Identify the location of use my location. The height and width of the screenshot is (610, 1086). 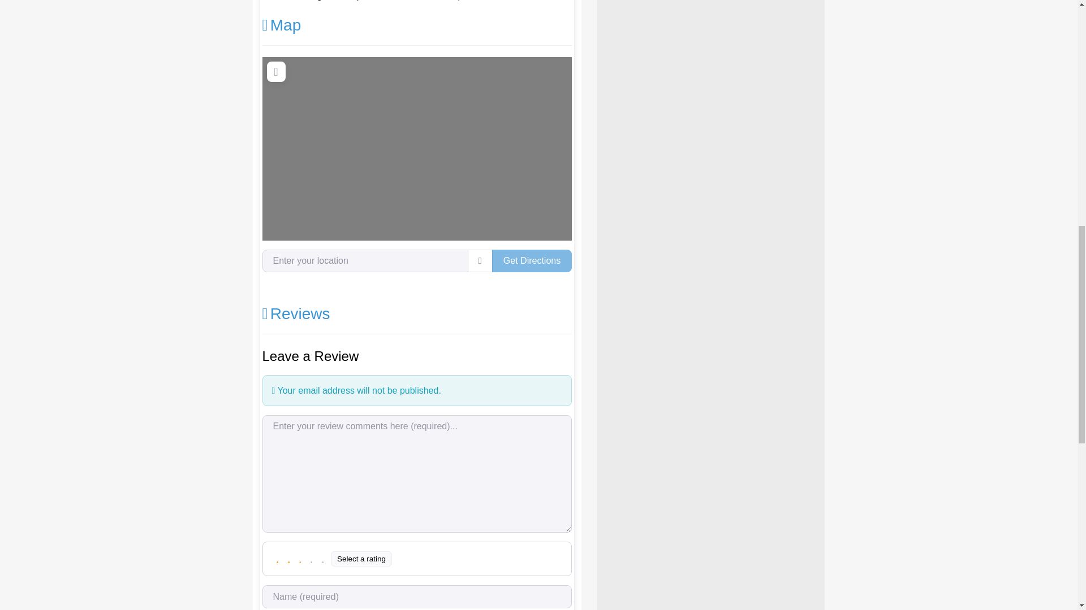
(480, 260).